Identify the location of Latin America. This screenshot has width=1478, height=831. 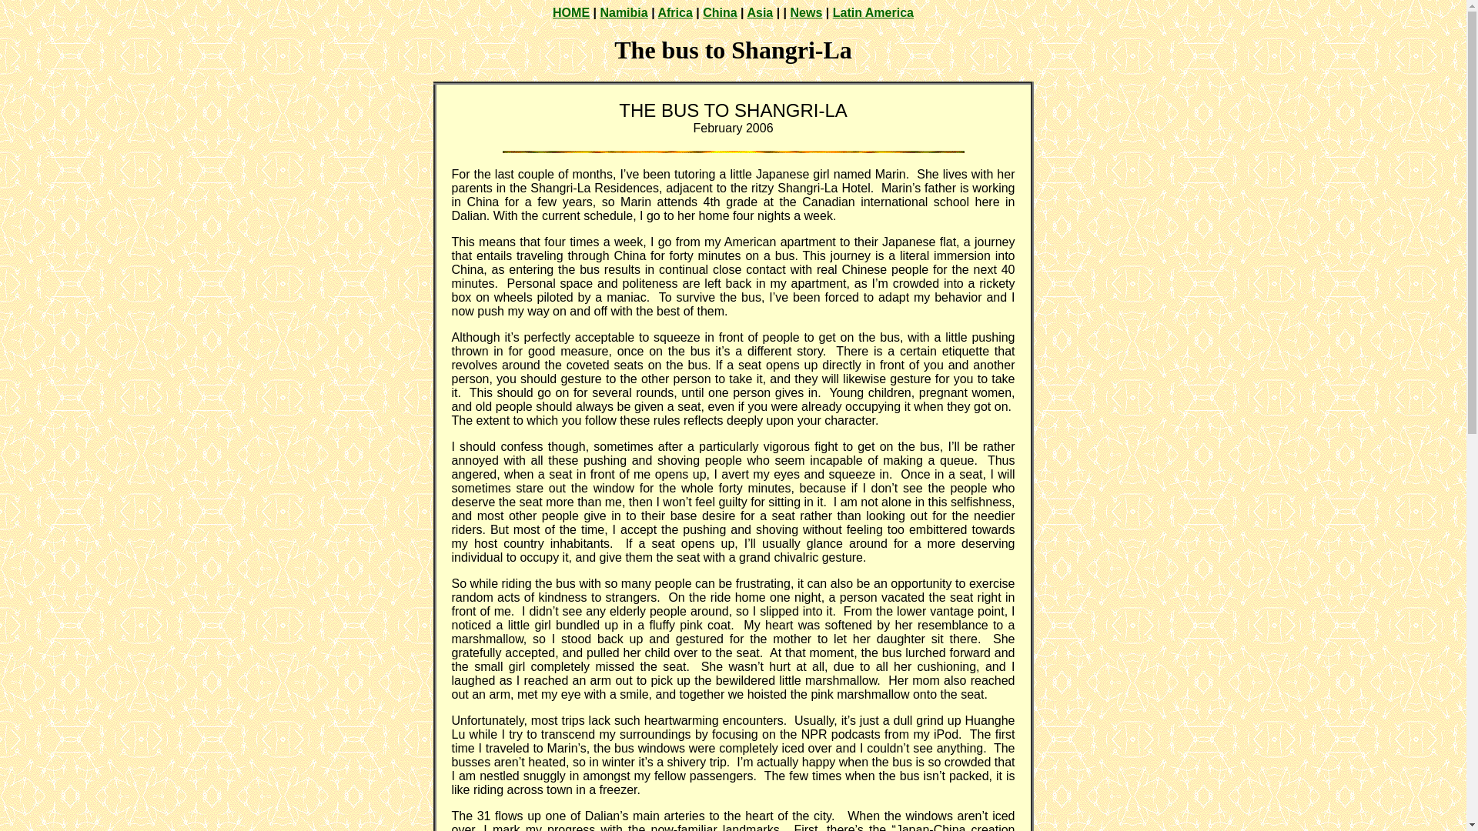
(873, 12).